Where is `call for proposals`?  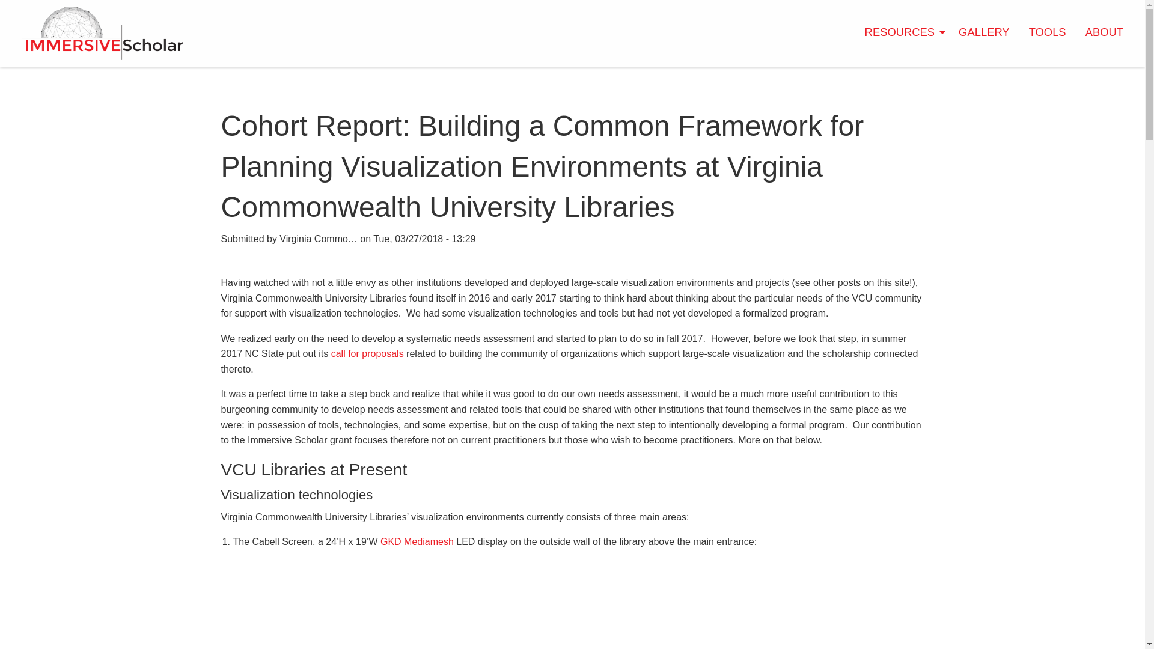 call for proposals is located at coordinates (368, 353).